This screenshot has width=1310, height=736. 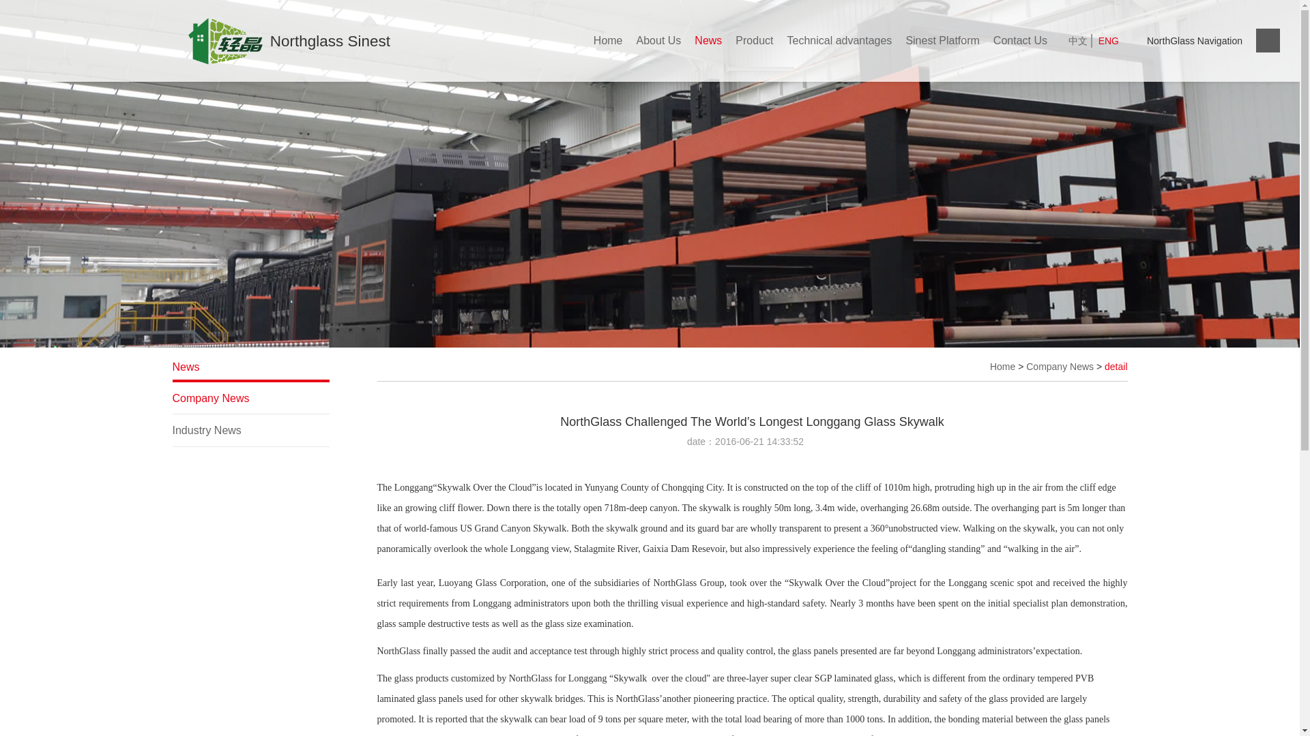 I want to click on Company News, so click(x=250, y=399).